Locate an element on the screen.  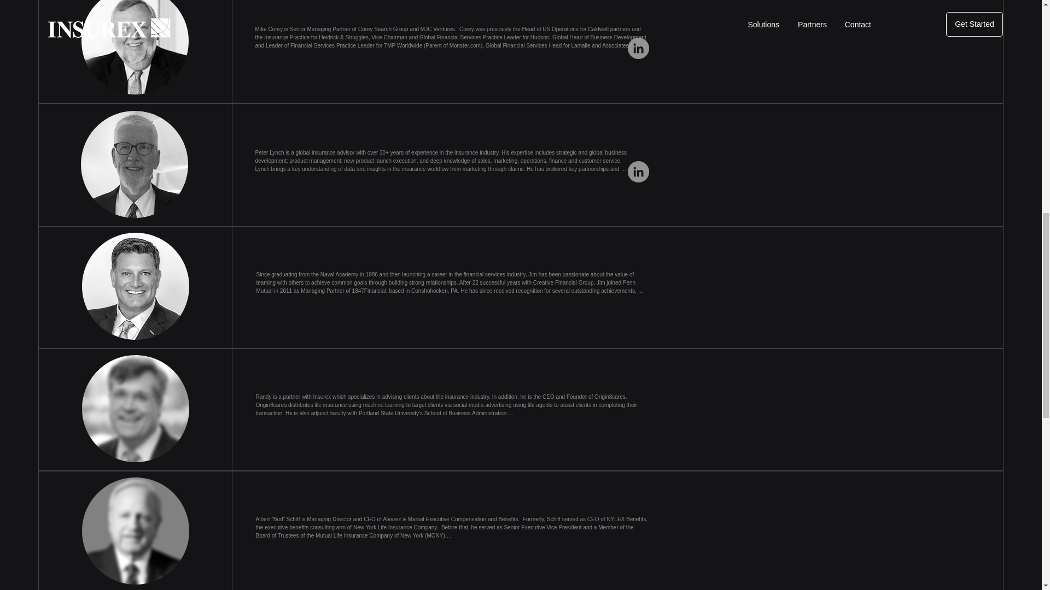
Mike Corey.png is located at coordinates (135, 47).